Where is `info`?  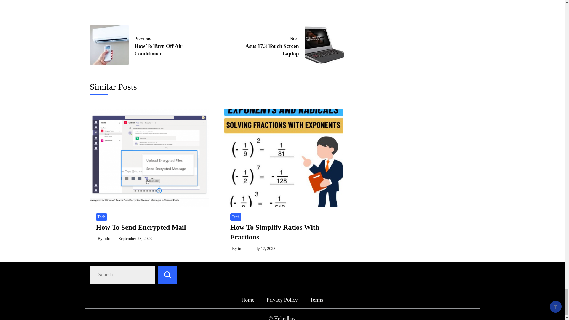
info is located at coordinates (101, 217).